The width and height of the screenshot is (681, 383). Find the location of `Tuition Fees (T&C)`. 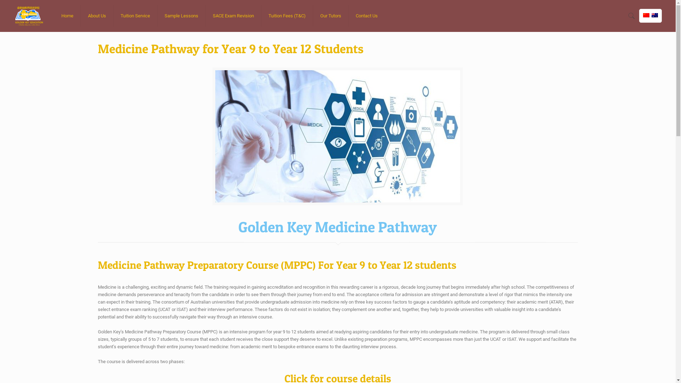

Tuition Fees (T&C) is located at coordinates (287, 16).